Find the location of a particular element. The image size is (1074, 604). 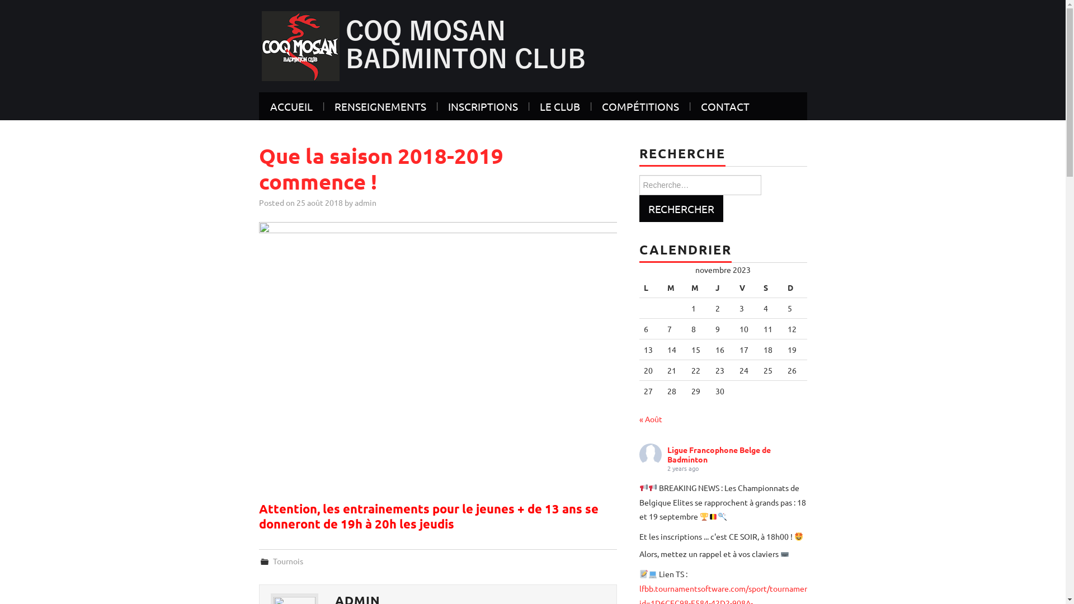

LE CLUB is located at coordinates (559, 106).